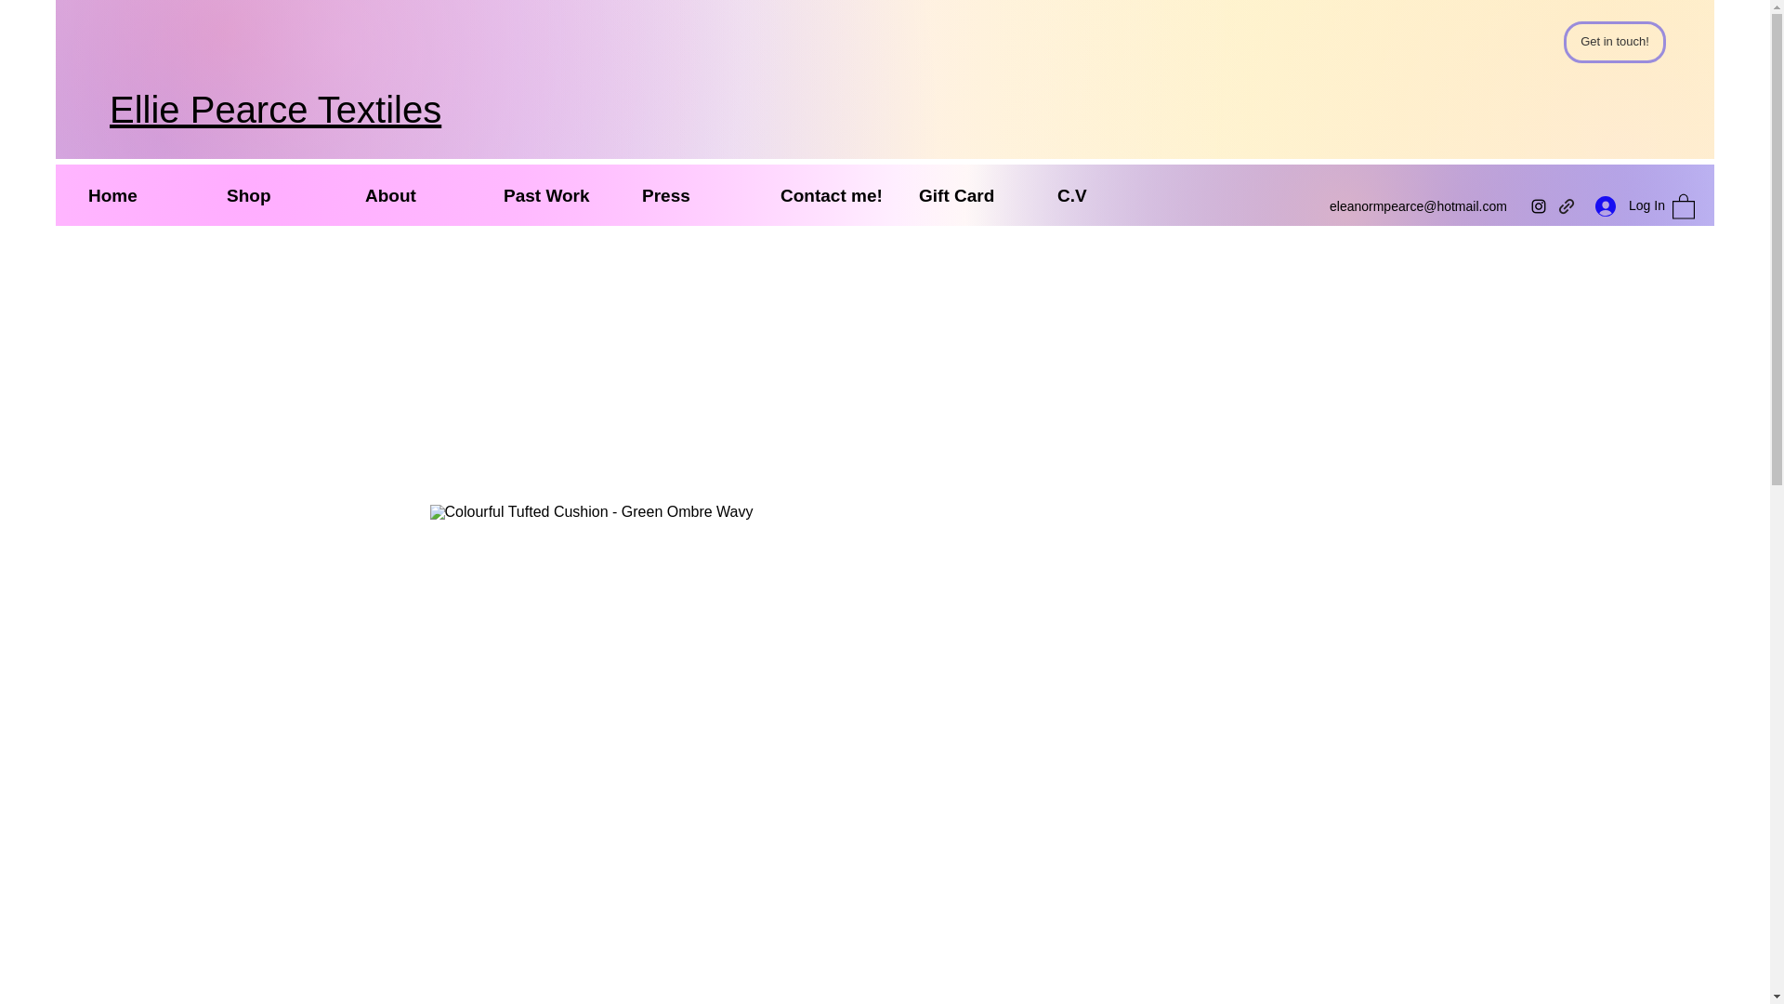 This screenshot has height=1004, width=1784. I want to click on Home, so click(143, 193).